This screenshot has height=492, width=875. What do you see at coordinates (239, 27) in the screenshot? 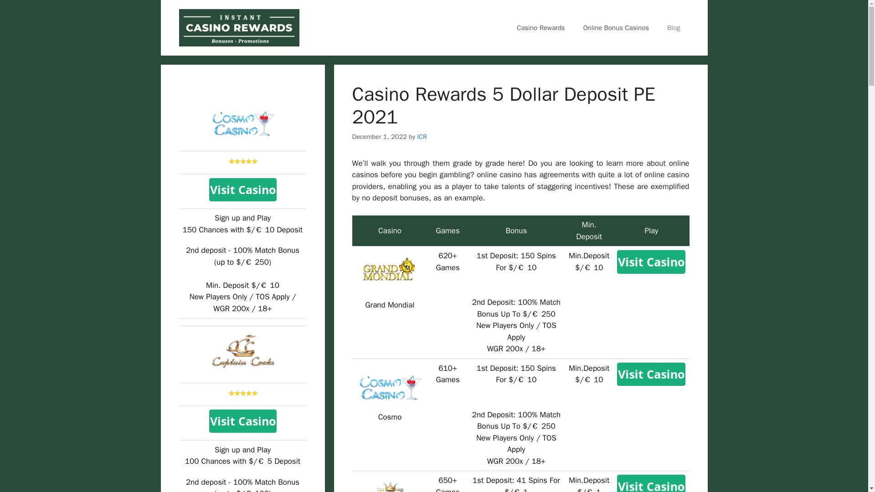
I see `Instant Rewards Casinos` at bounding box center [239, 27].